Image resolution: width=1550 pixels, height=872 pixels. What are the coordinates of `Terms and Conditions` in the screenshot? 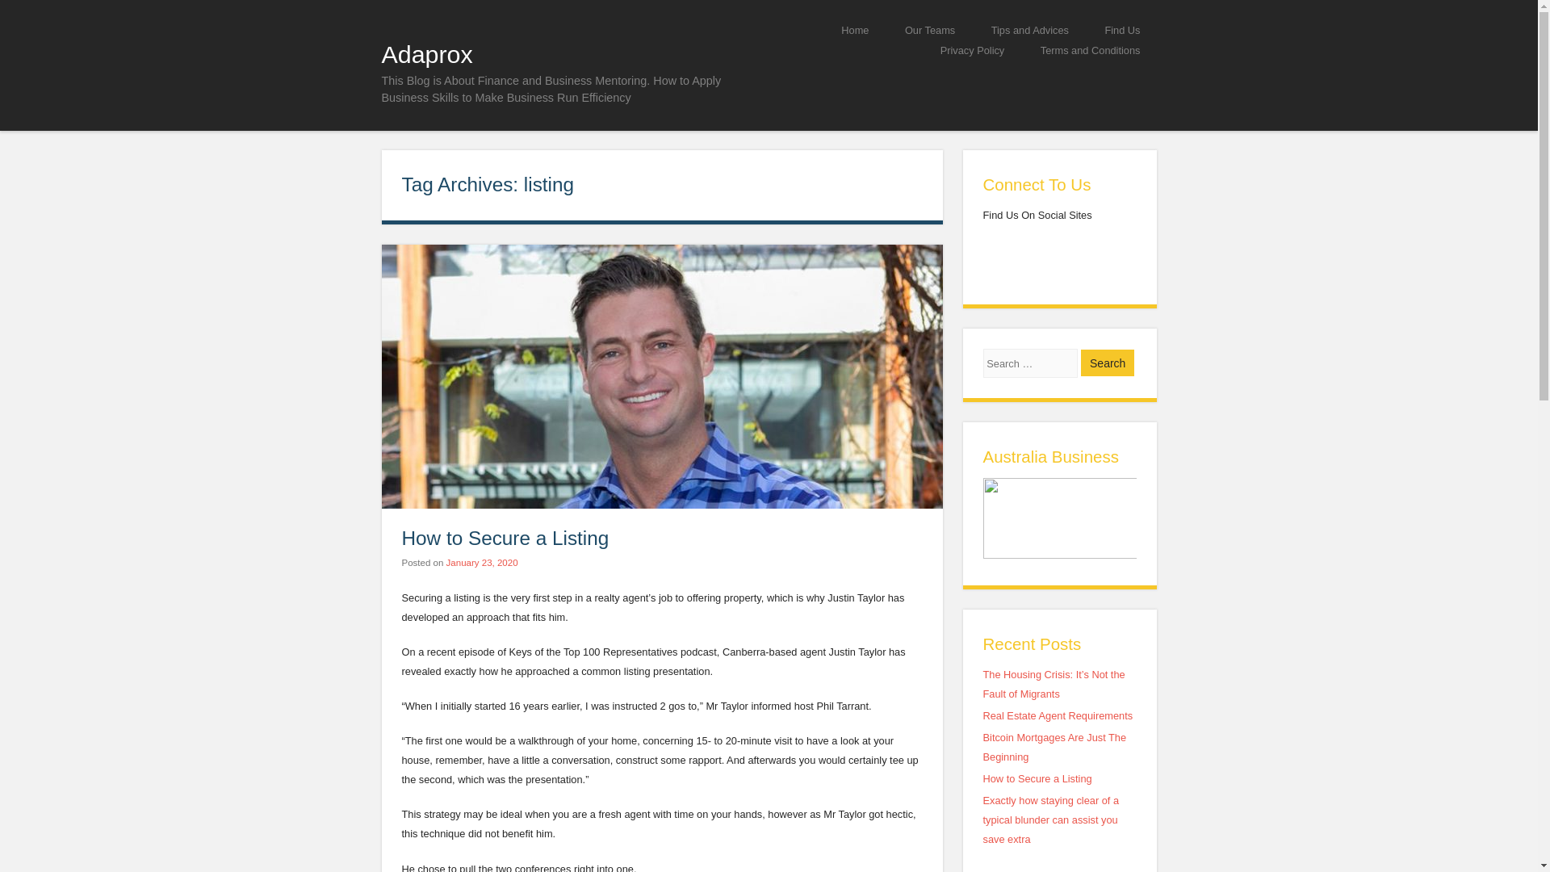 It's located at (1090, 50).